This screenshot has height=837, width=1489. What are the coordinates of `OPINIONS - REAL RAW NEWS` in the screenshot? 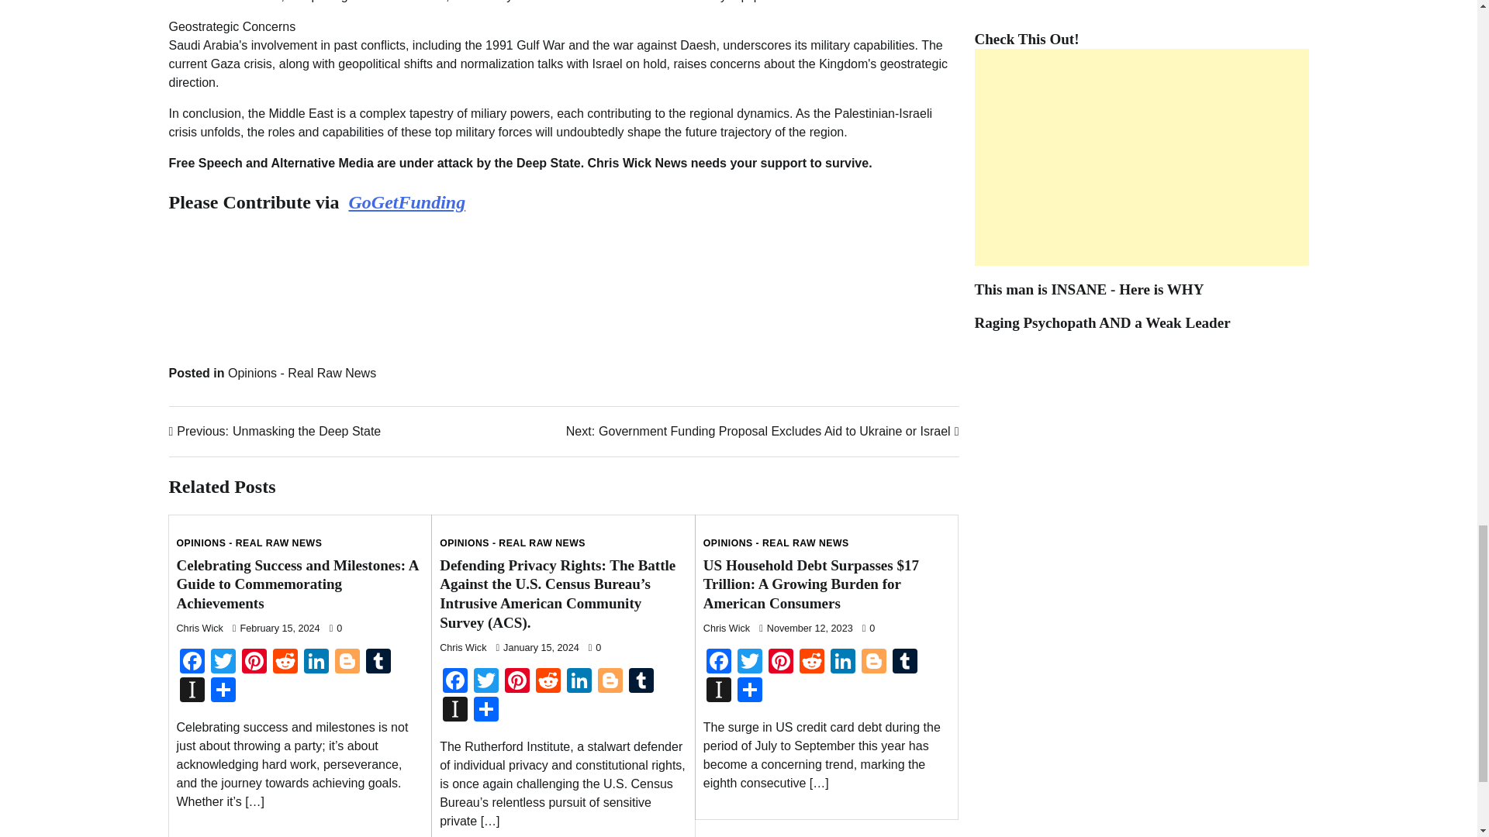 It's located at (250, 543).